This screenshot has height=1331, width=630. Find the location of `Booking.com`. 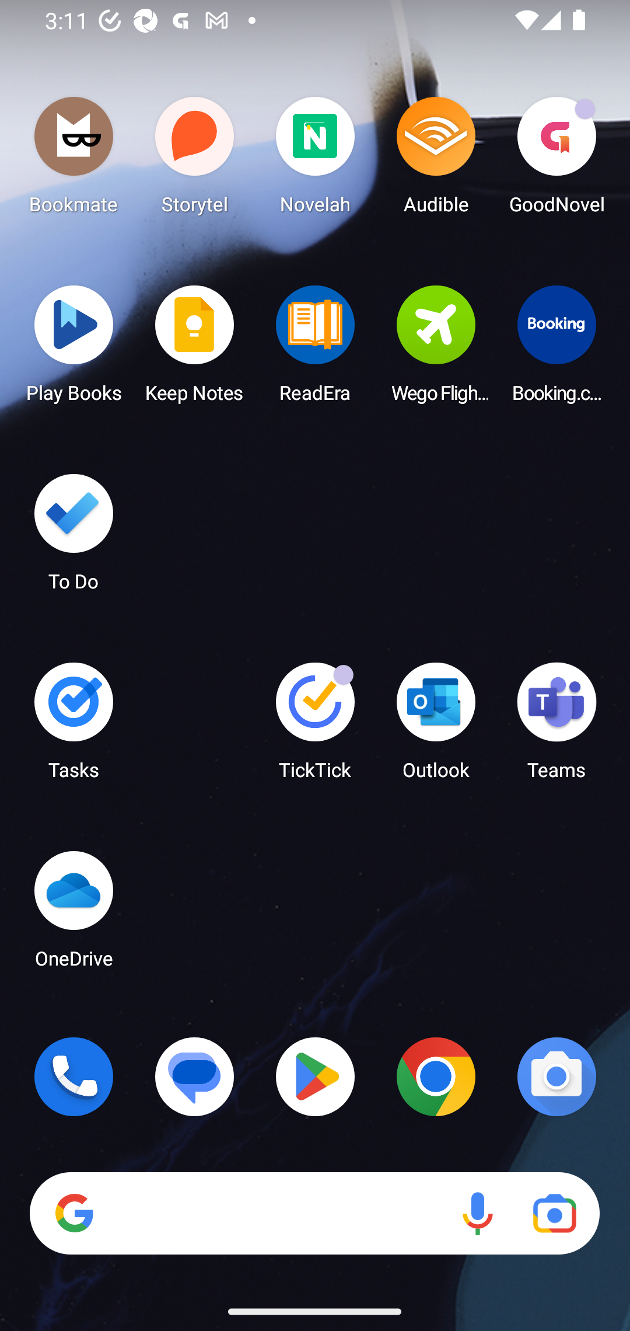

Booking.com is located at coordinates (556, 349).